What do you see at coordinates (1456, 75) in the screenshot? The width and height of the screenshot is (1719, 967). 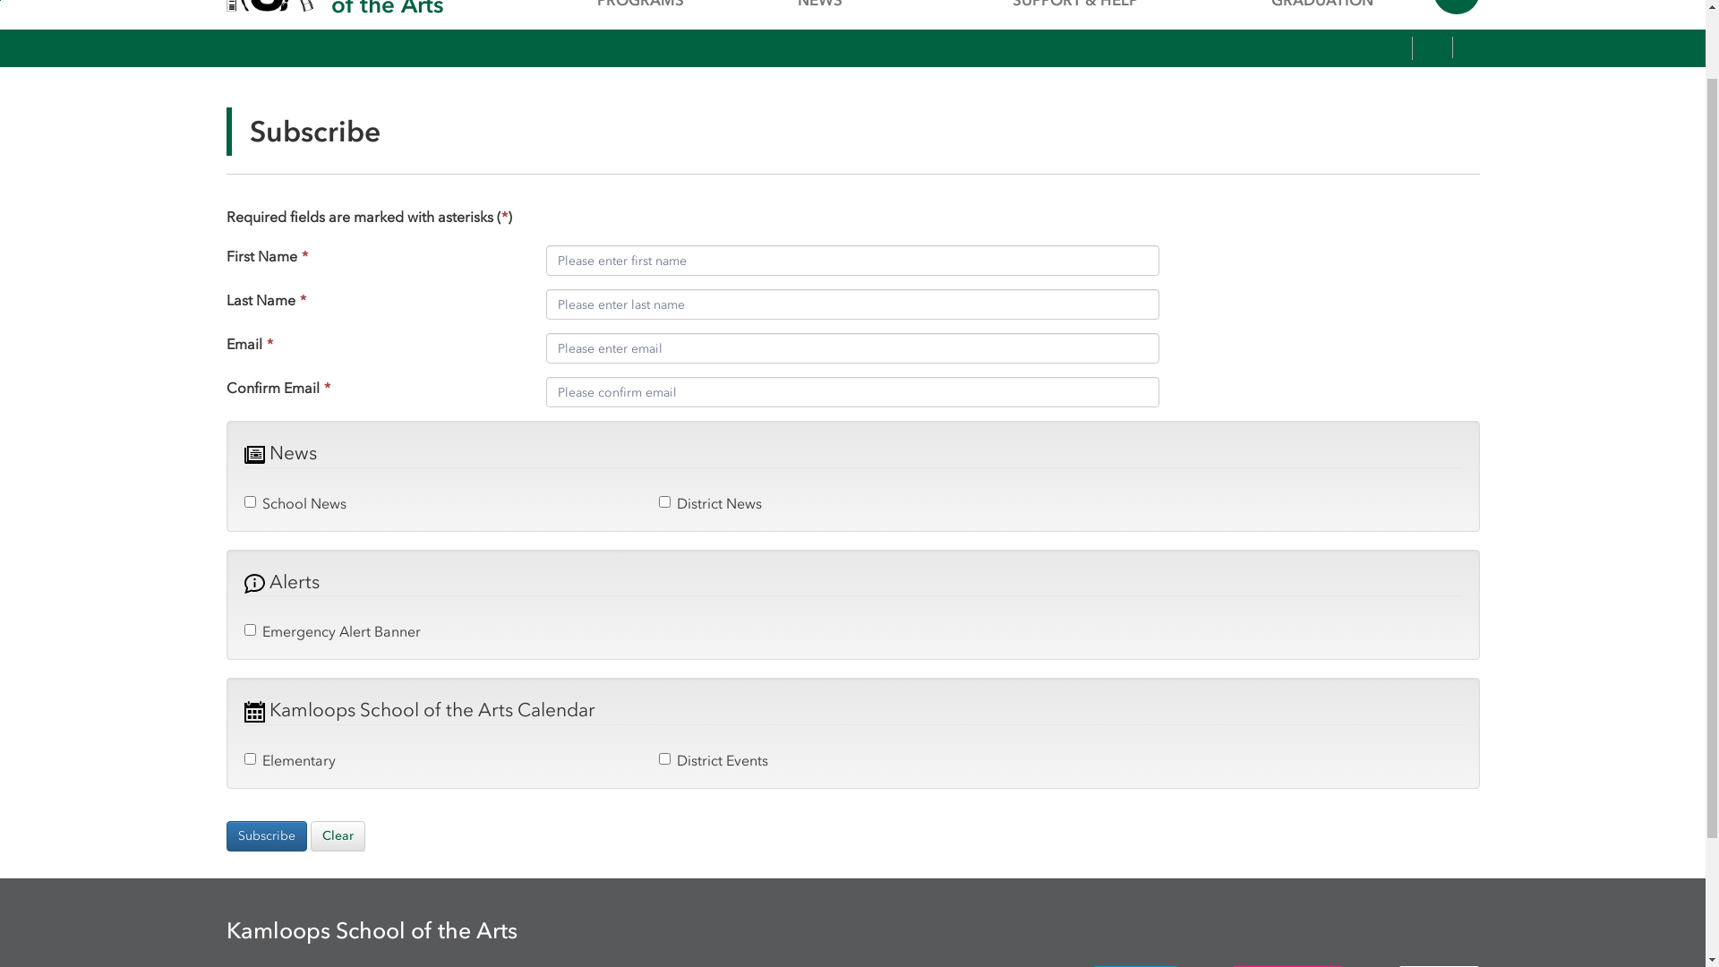 I see `Search` at bounding box center [1456, 75].